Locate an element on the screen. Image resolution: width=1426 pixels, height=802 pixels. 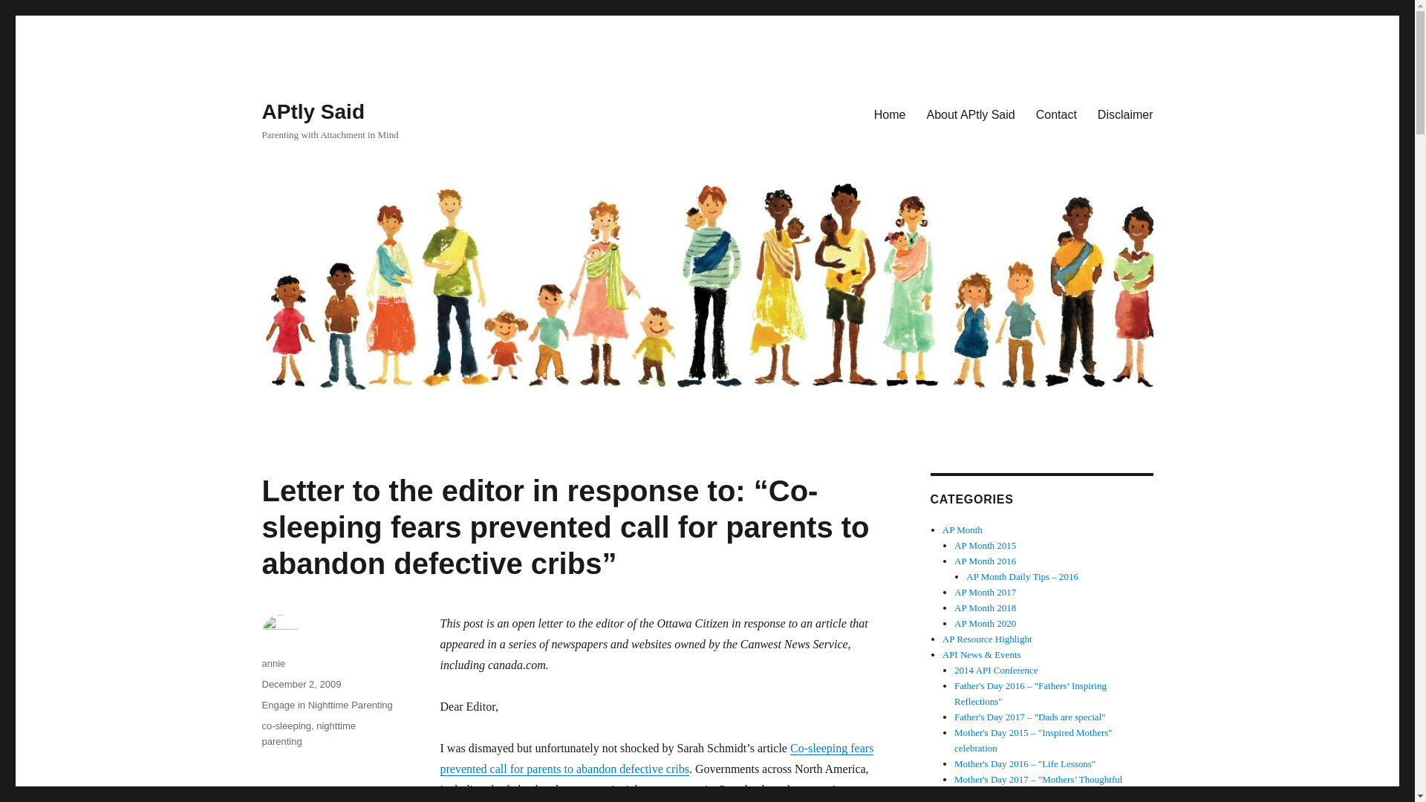
AP Month is located at coordinates (963, 530).